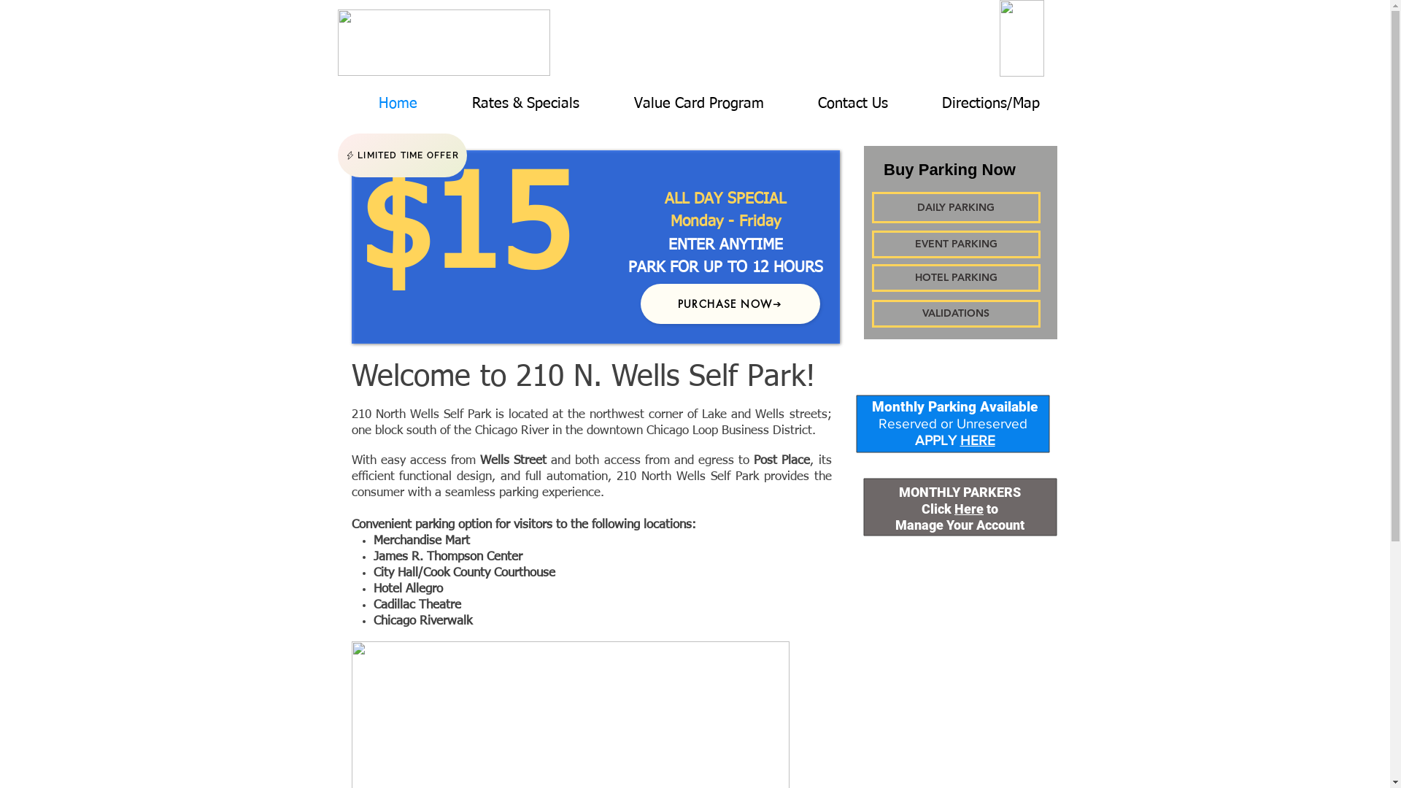  What do you see at coordinates (526, 104) in the screenshot?
I see `Rates & Specials` at bounding box center [526, 104].